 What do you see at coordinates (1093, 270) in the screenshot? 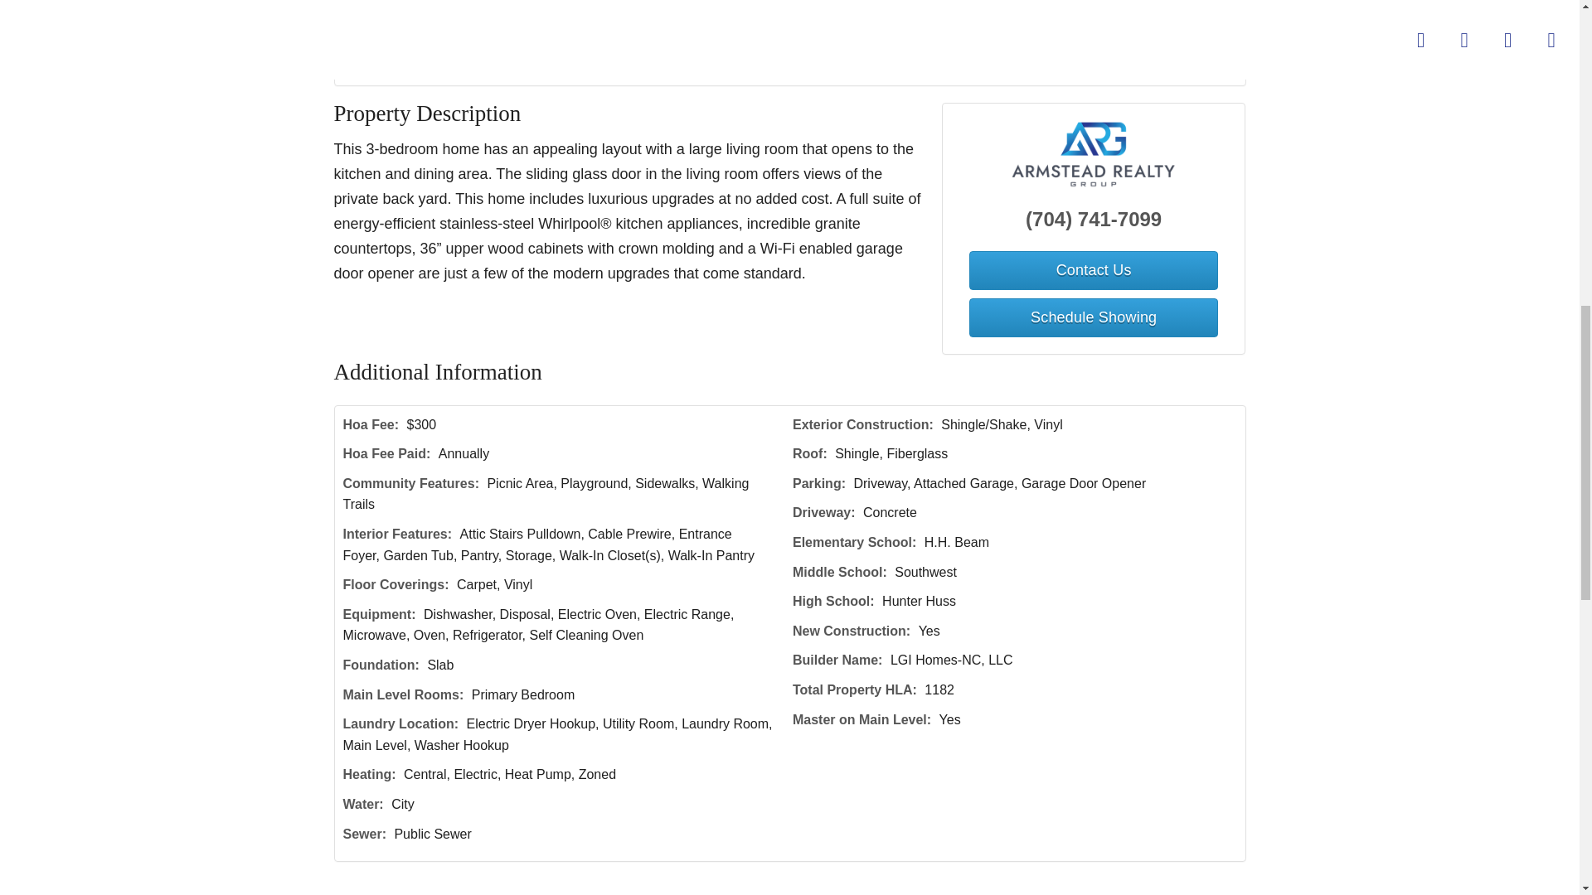
I see `Contact Us` at bounding box center [1093, 270].